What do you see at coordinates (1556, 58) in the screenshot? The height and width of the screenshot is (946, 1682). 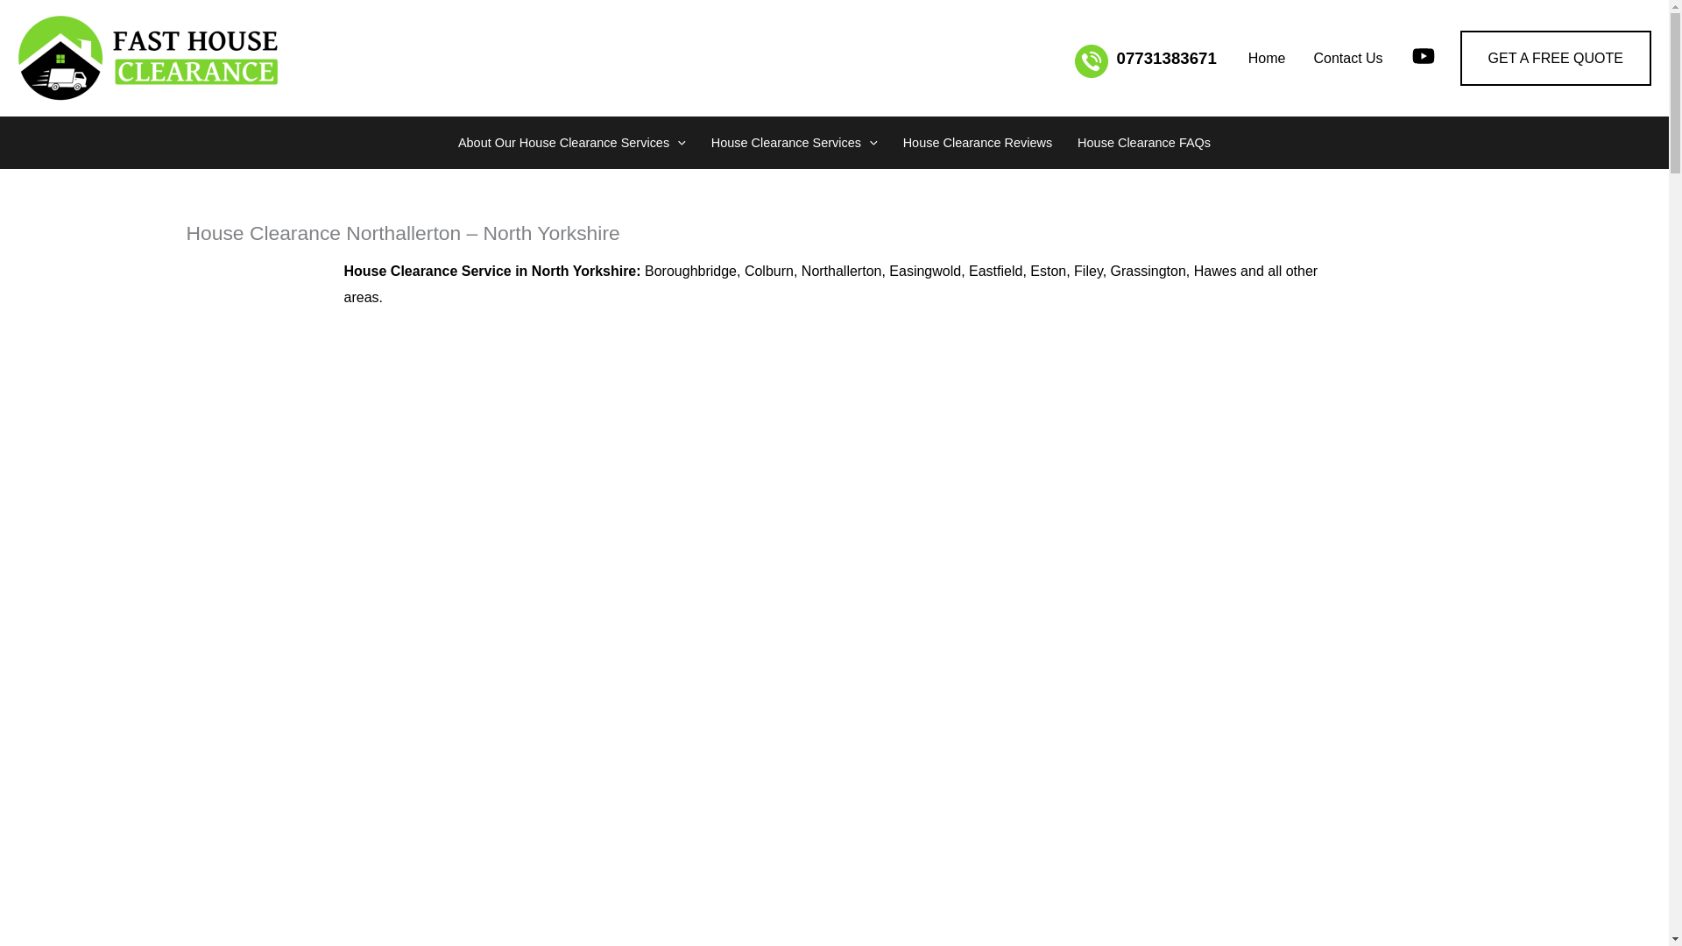 I see `GET A FREE QUOTE` at bounding box center [1556, 58].